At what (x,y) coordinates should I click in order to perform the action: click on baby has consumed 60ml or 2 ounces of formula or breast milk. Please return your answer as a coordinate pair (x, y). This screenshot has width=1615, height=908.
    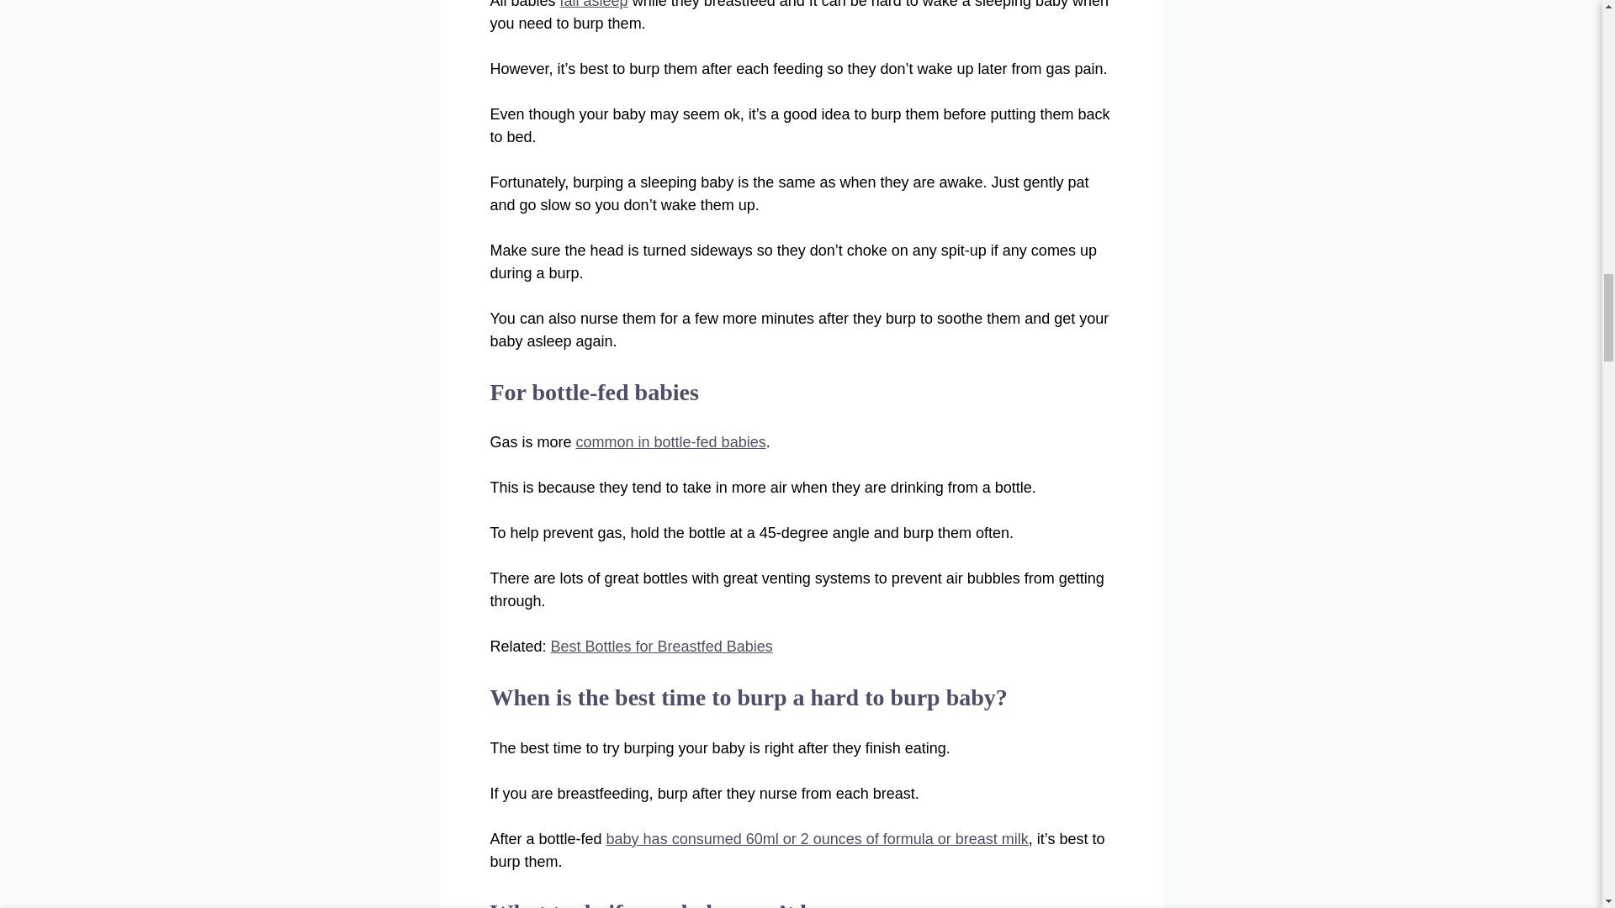
    Looking at the image, I should click on (818, 839).